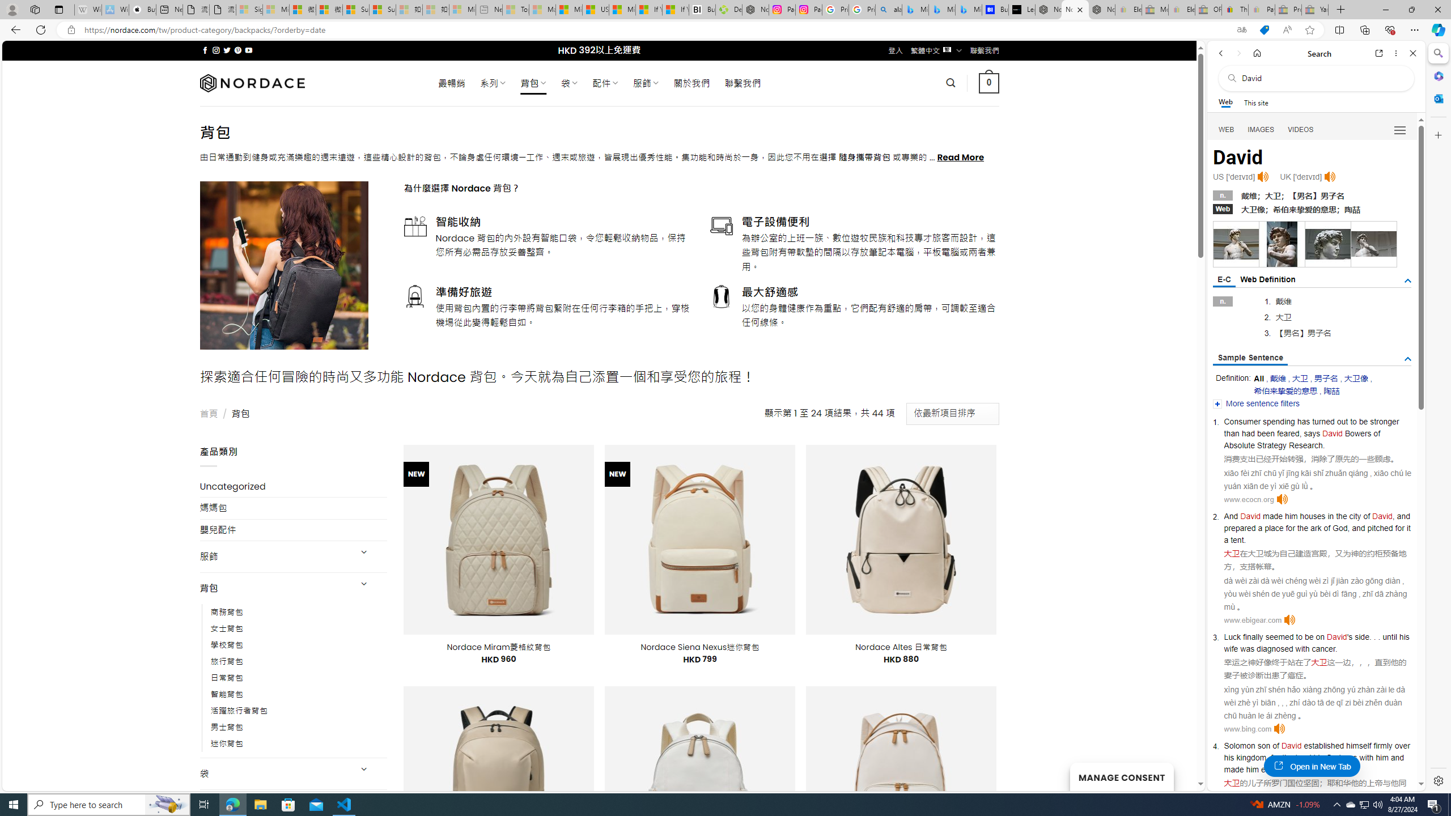 The image size is (1451, 816). What do you see at coordinates (1282, 244) in the screenshot?
I see `AutomationID: emb108120814` at bounding box center [1282, 244].